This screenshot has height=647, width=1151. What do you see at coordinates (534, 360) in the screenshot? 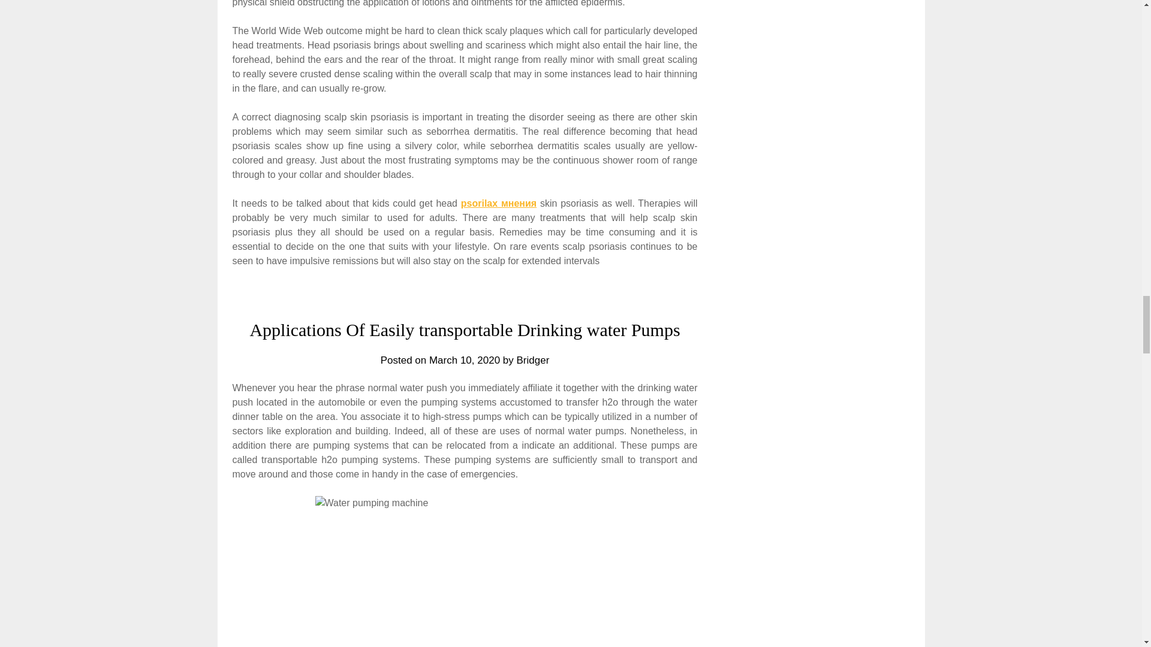
I see `Bridger` at bounding box center [534, 360].